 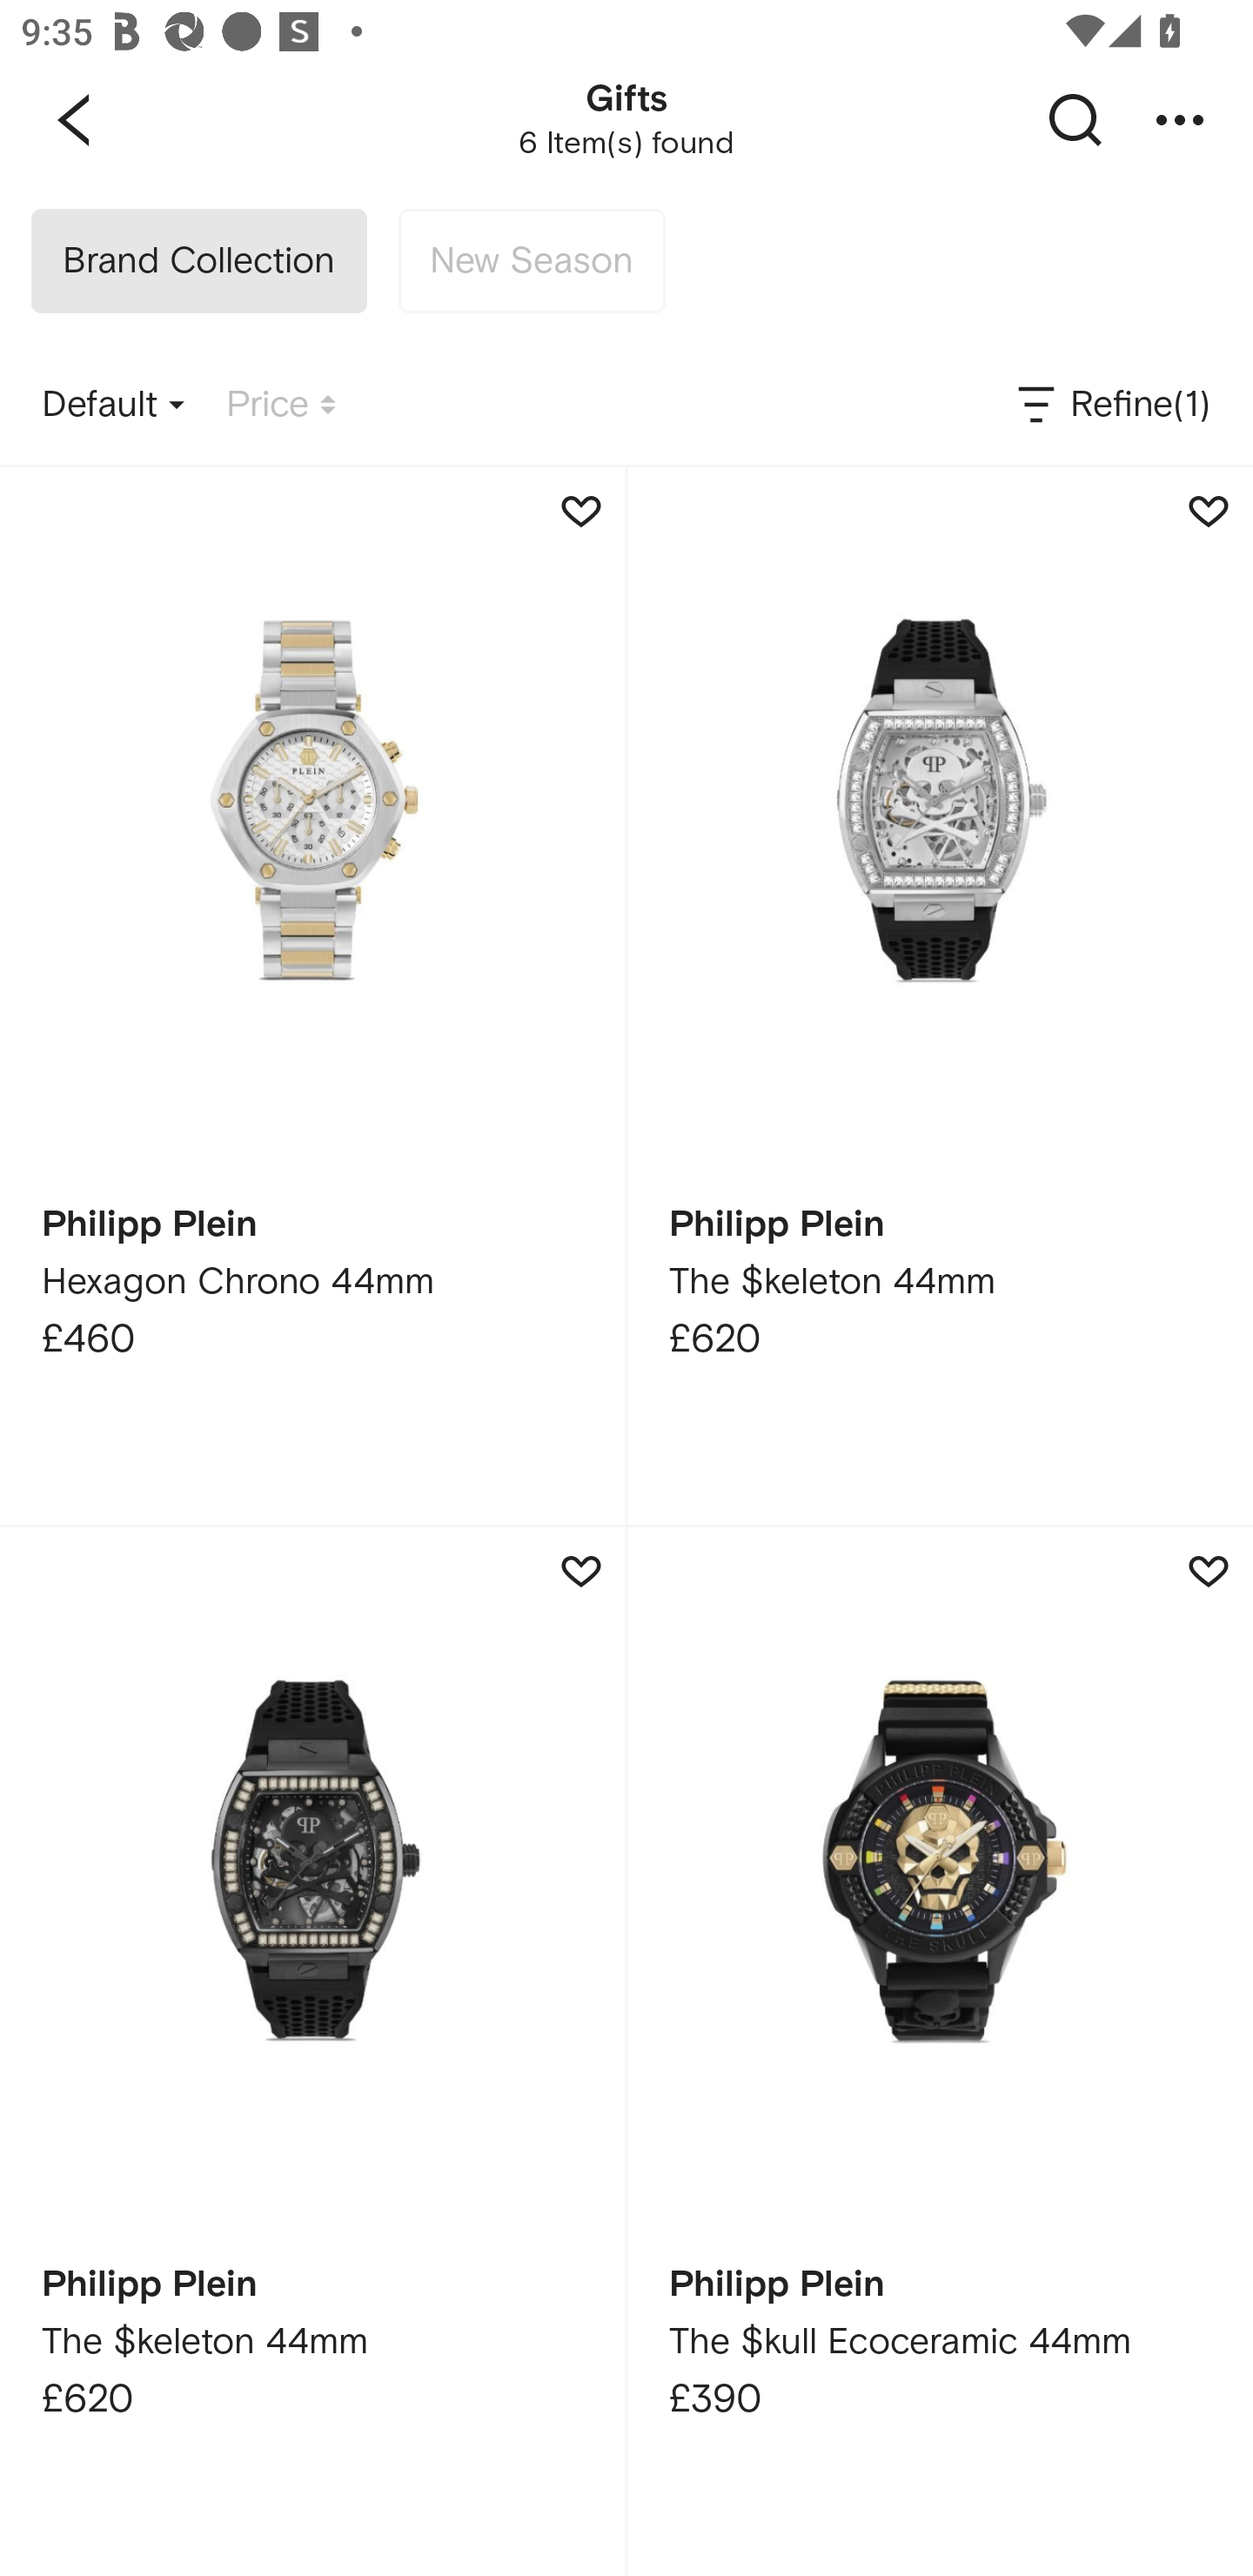 I want to click on Brand Collection, so click(x=198, y=261).